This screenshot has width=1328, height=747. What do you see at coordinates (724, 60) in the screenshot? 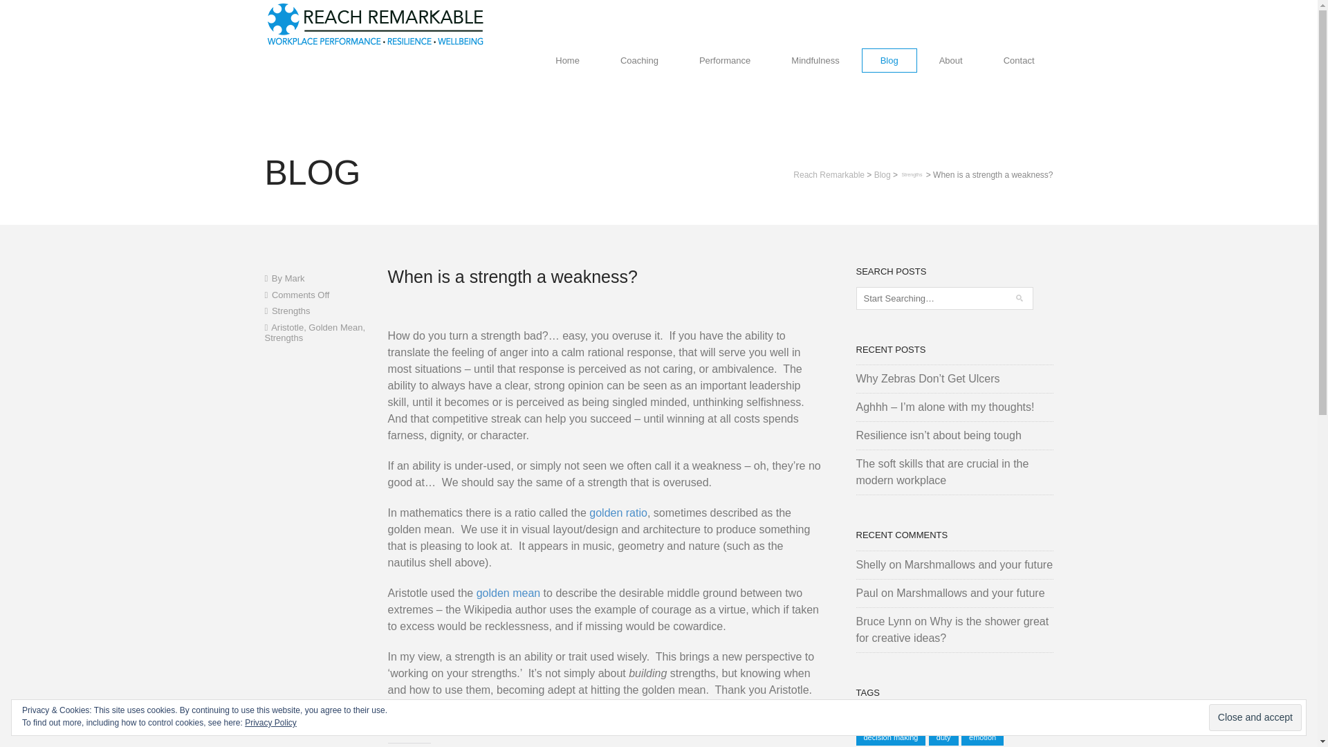
I see `Performance` at bounding box center [724, 60].